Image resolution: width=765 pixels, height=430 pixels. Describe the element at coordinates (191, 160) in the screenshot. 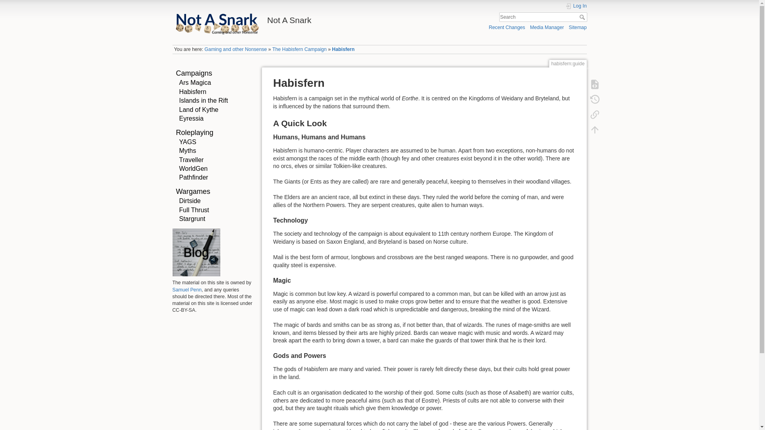

I see `Traveller` at that location.